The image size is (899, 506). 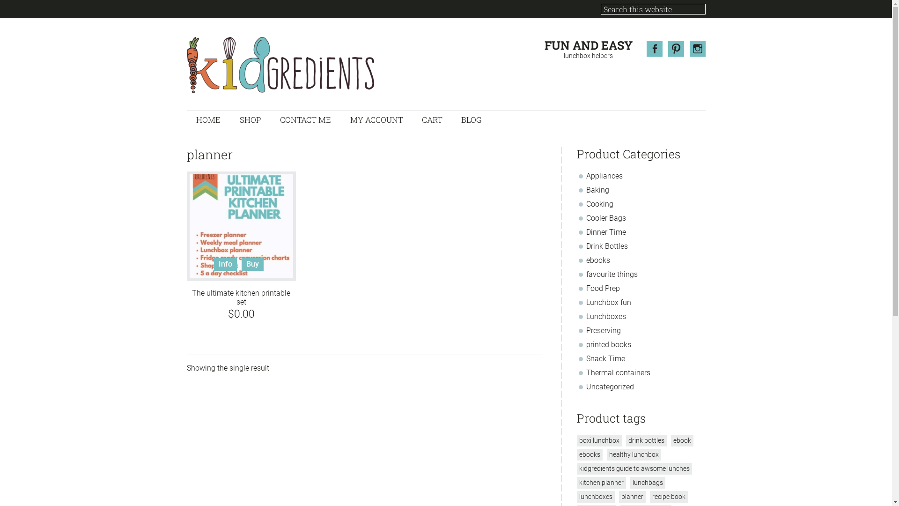 I want to click on Cooking, so click(x=600, y=204).